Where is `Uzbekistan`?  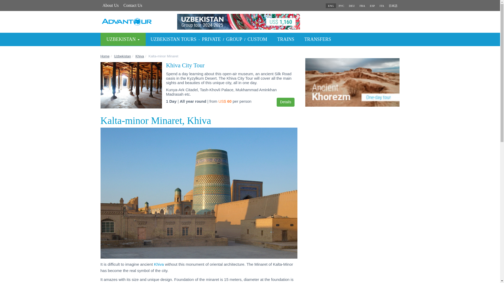 Uzbekistan is located at coordinates (122, 56).